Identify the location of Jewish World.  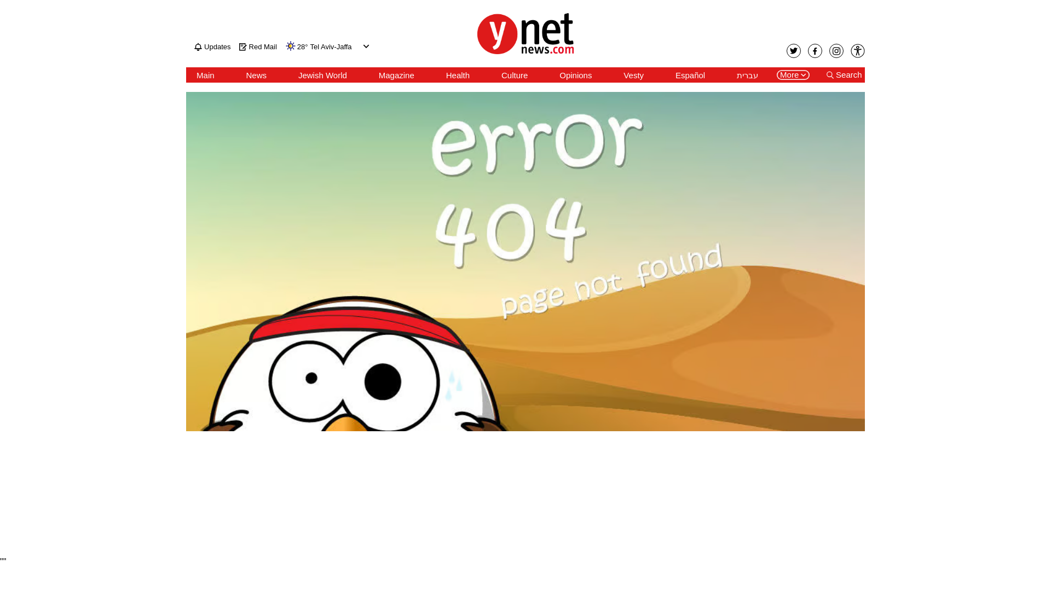
(322, 75).